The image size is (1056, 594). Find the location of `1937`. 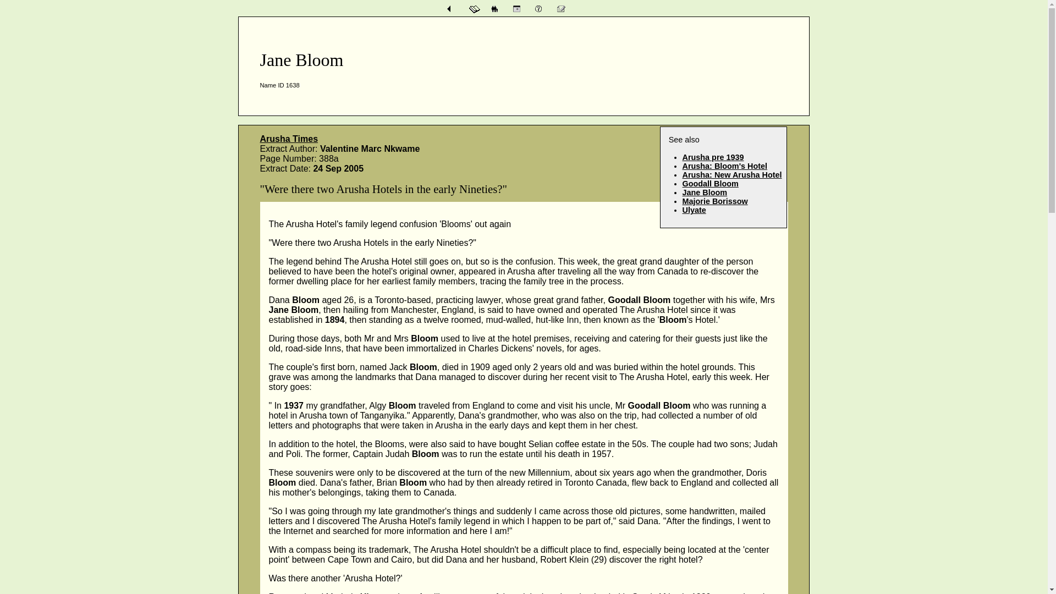

1937 is located at coordinates (713, 157).